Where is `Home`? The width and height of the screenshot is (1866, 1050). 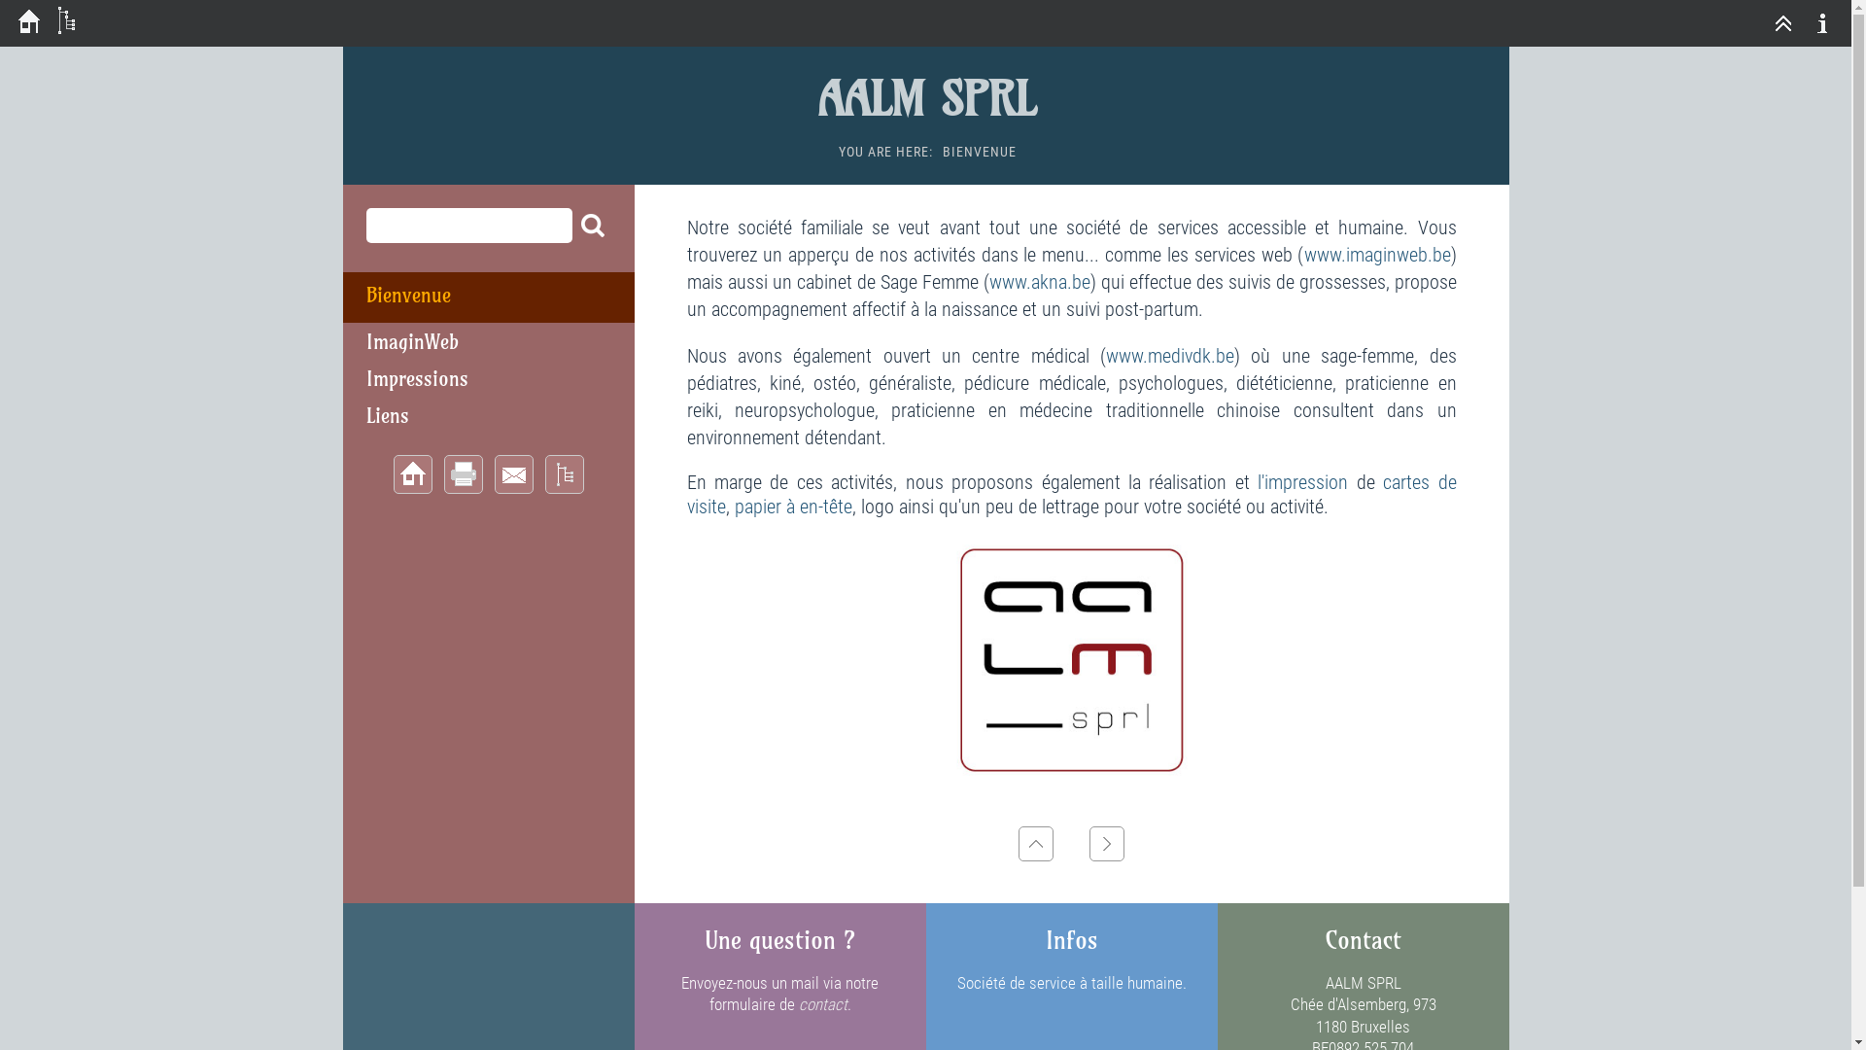
Home is located at coordinates (412, 474).